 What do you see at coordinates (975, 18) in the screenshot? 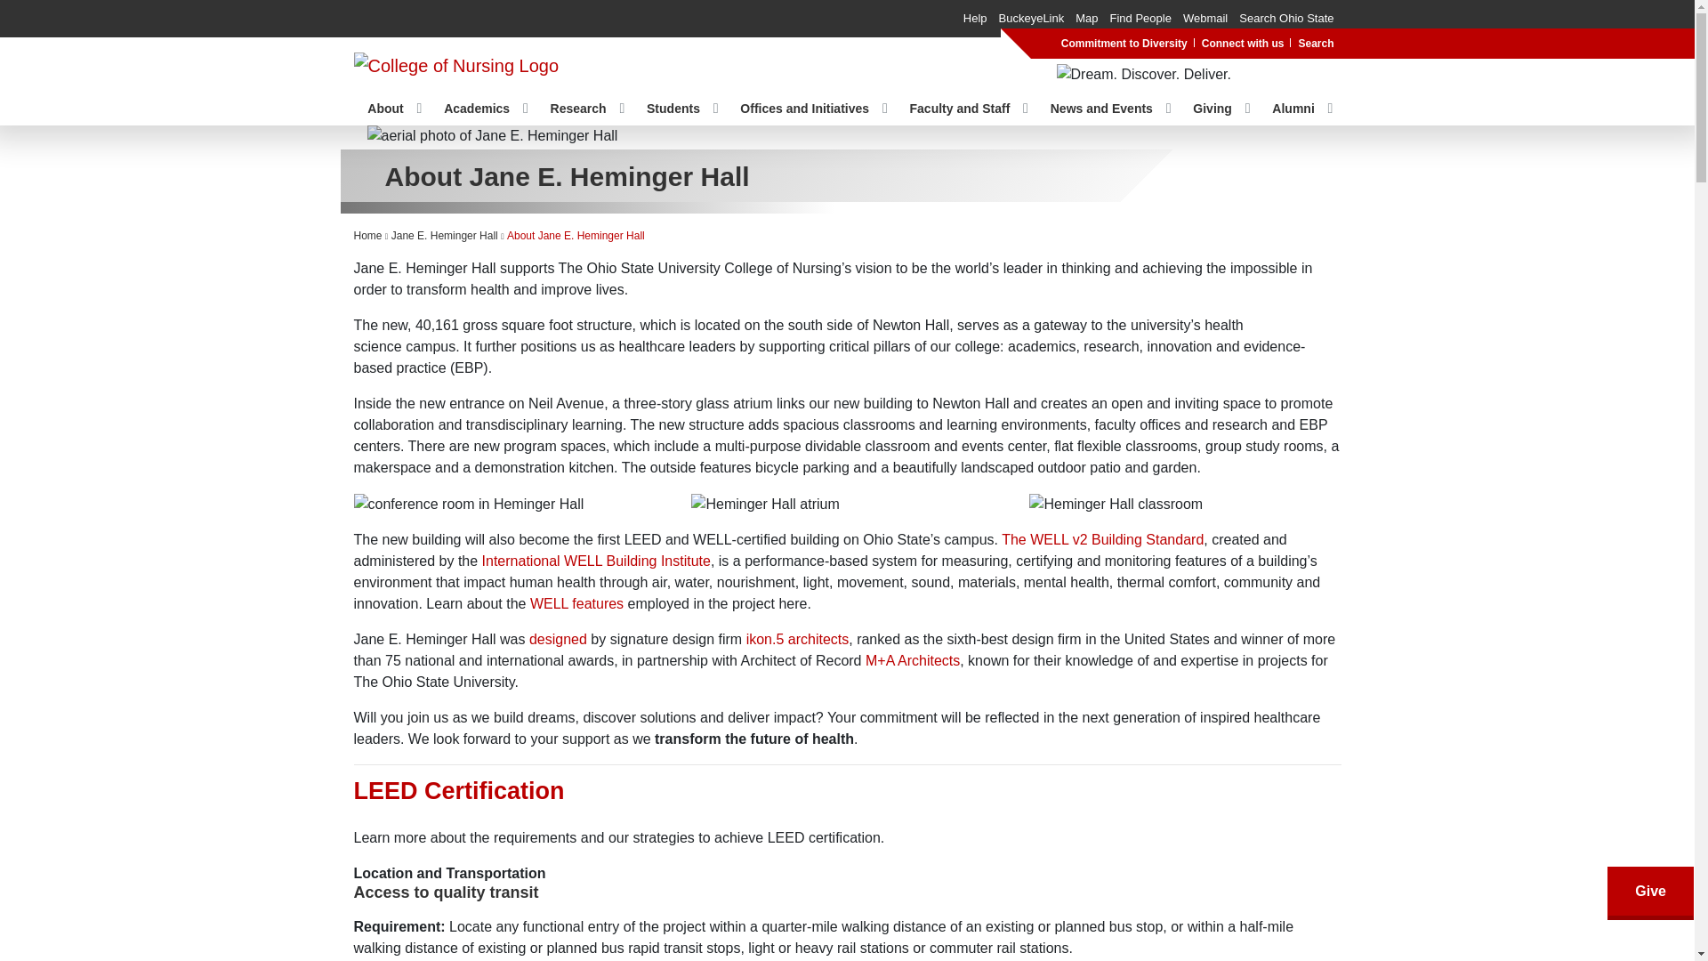
I see `Help` at bounding box center [975, 18].